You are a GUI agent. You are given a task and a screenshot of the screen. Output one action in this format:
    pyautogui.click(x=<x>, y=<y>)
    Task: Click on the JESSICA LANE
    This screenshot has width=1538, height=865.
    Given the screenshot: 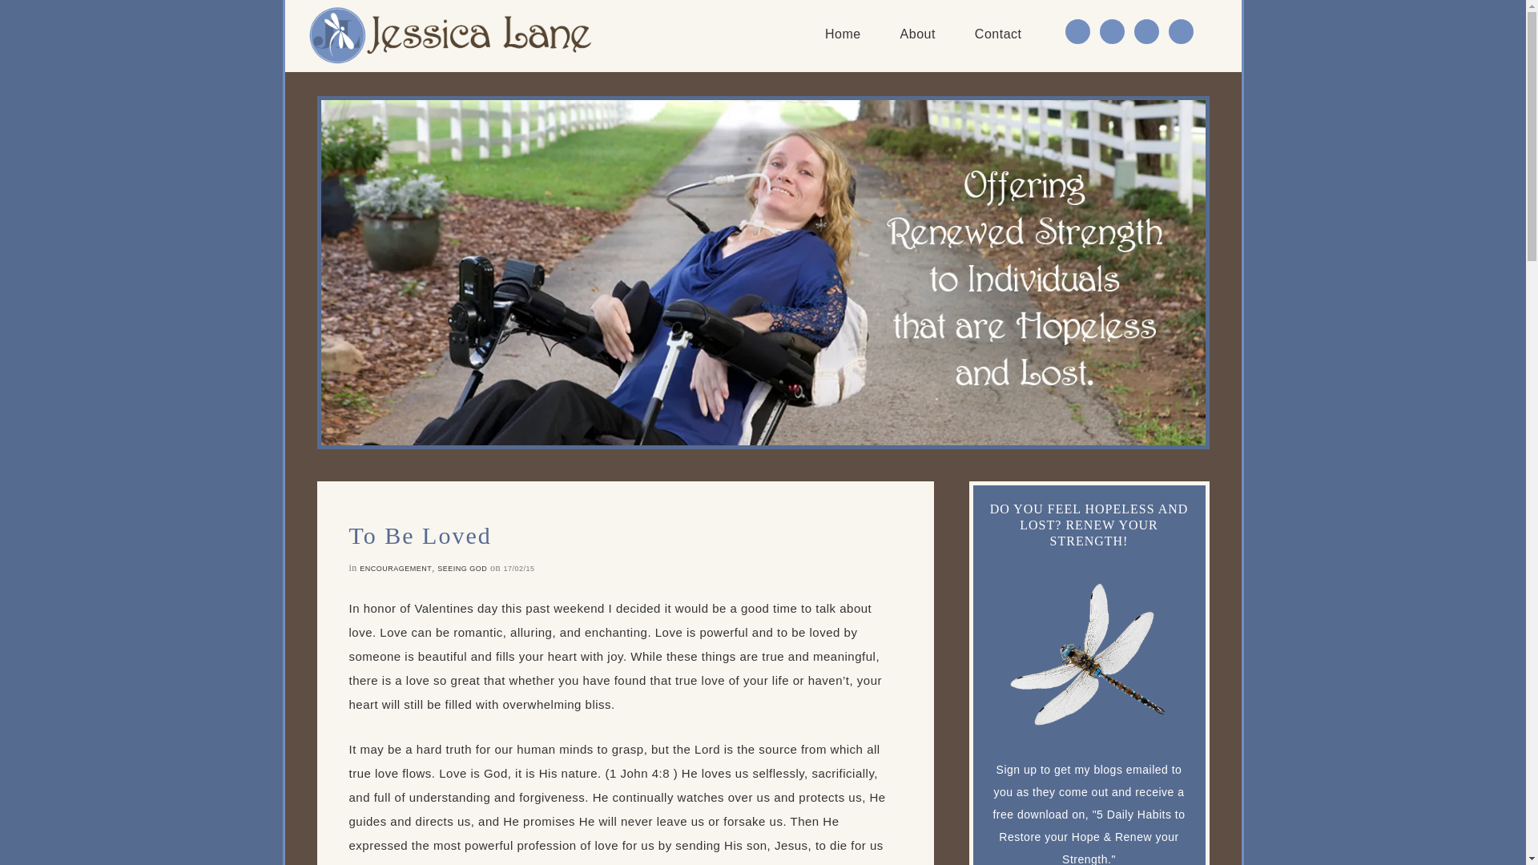 What is the action you would take?
    pyautogui.click(x=450, y=35)
    